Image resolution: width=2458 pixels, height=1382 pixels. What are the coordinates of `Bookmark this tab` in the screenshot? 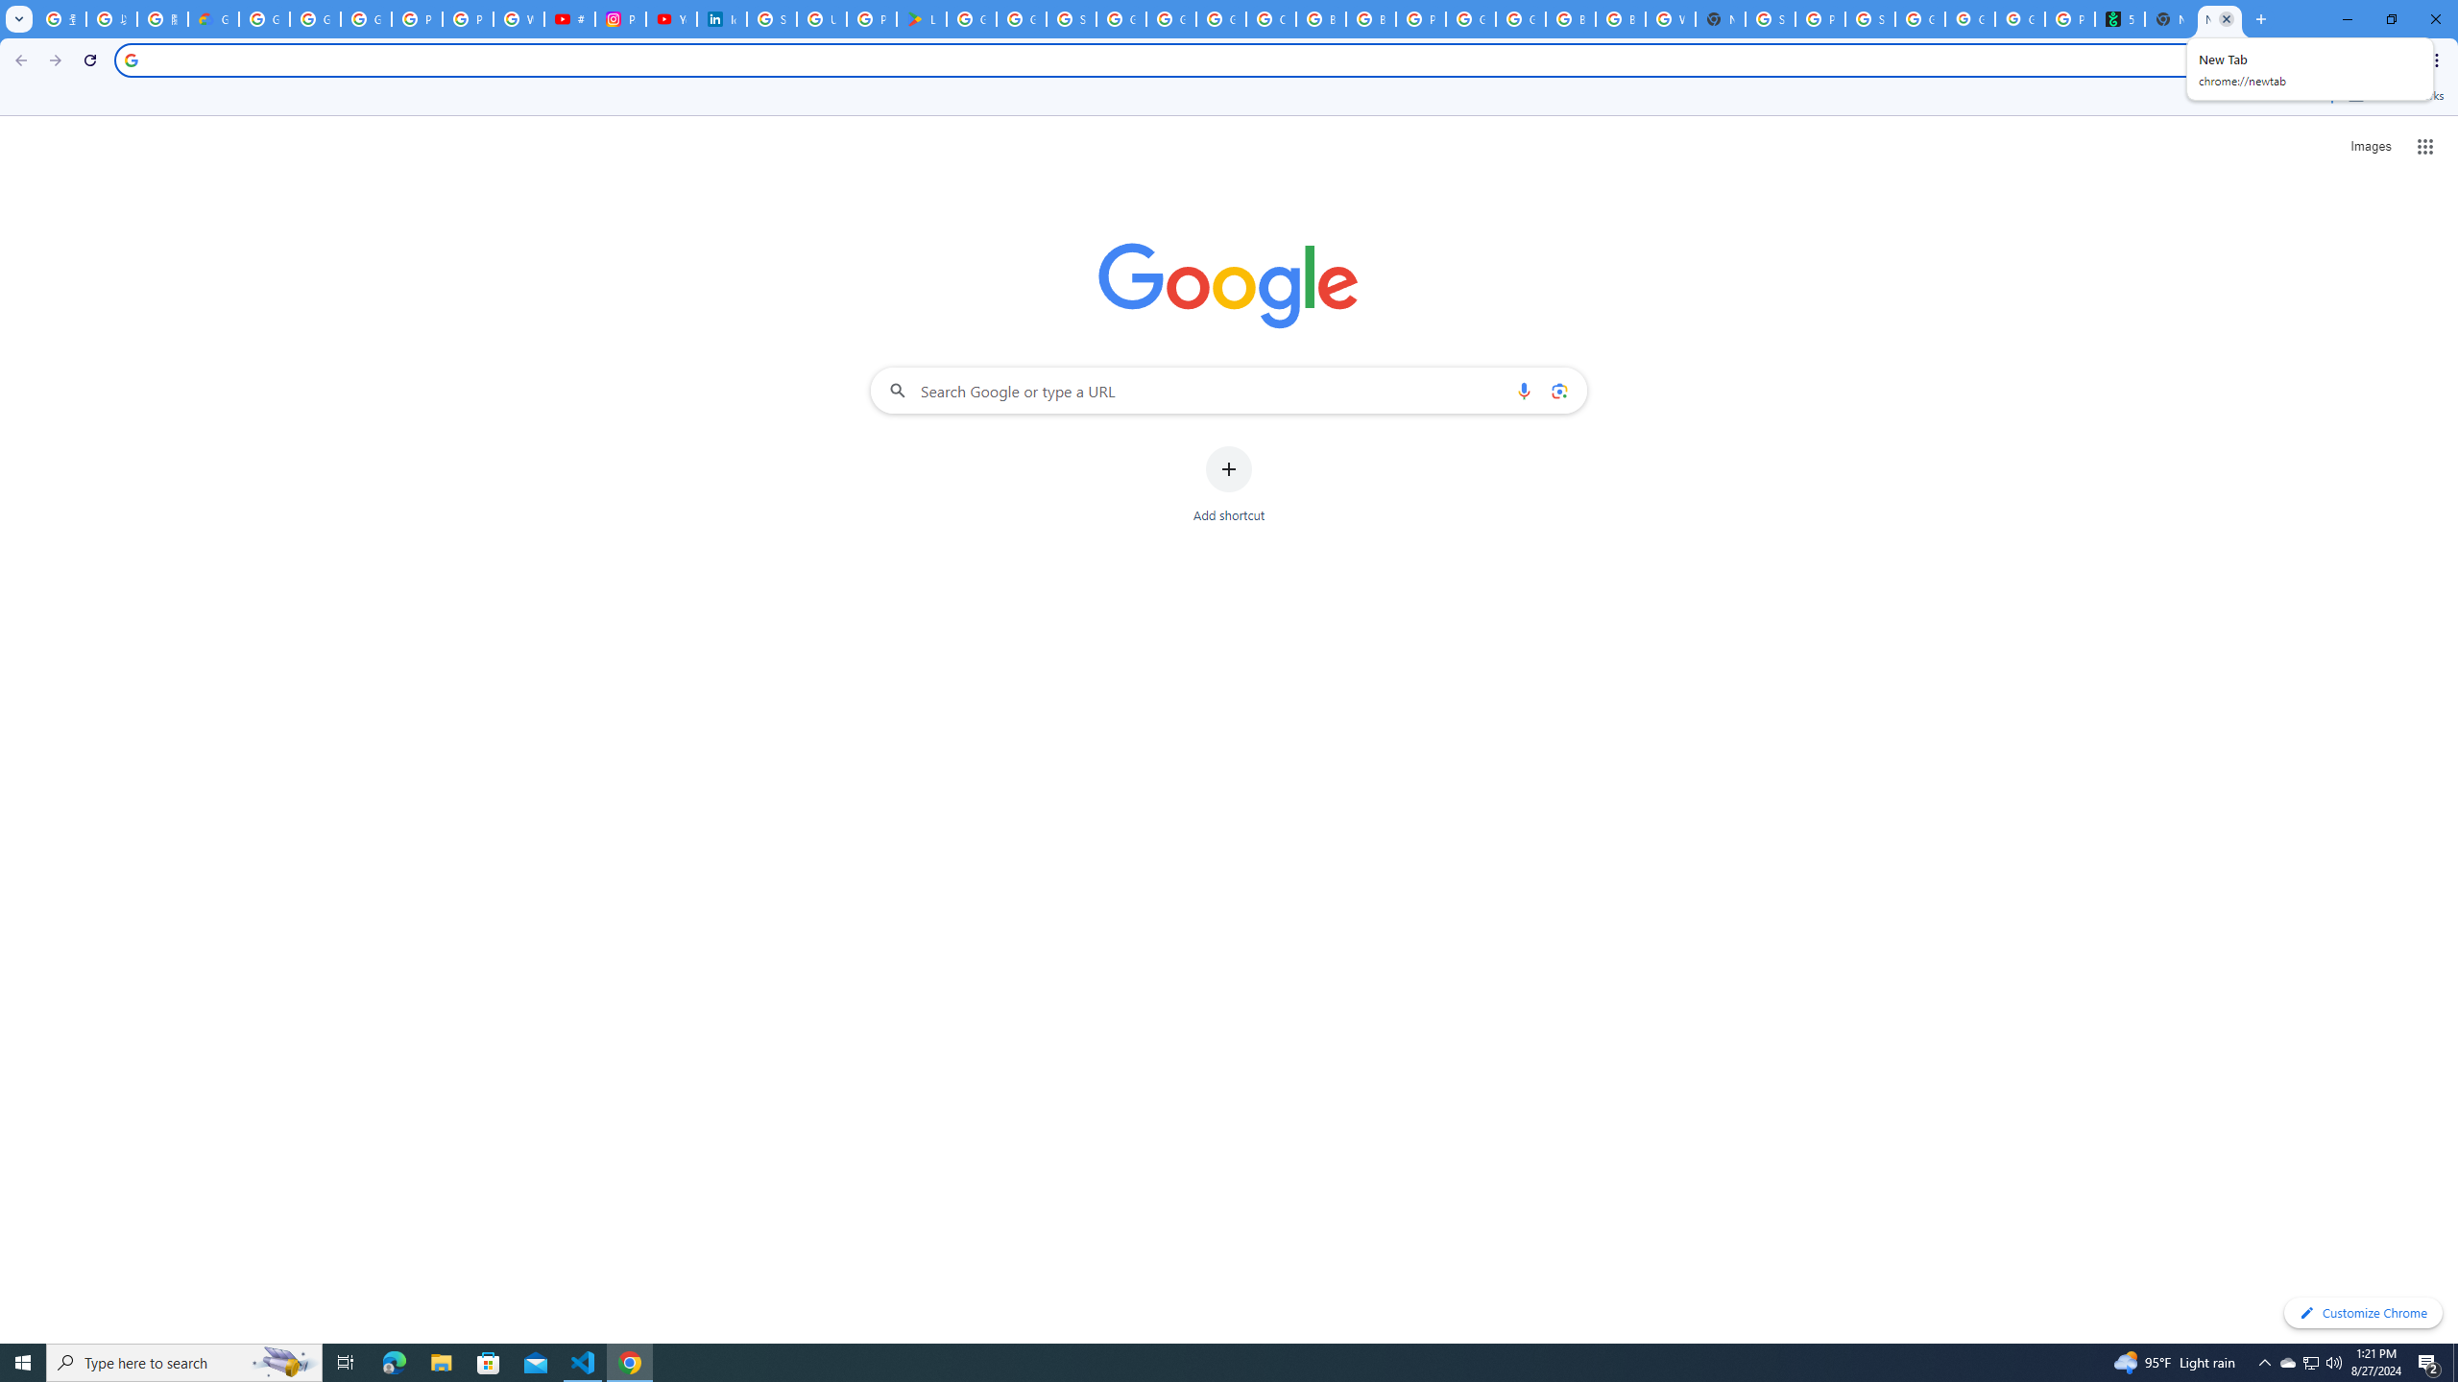 It's located at (2318, 60).